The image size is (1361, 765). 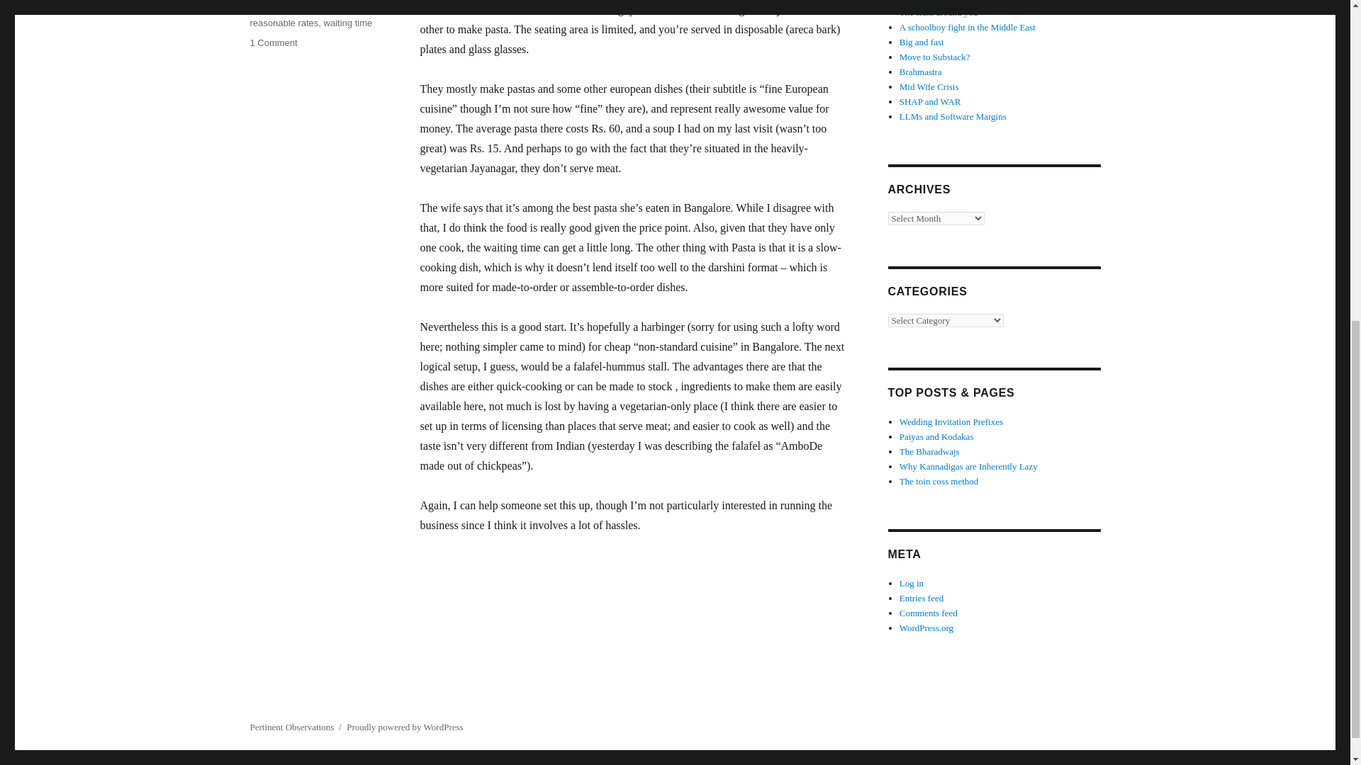 What do you see at coordinates (296, 16) in the screenshot?
I see `very reasonable rates` at bounding box center [296, 16].